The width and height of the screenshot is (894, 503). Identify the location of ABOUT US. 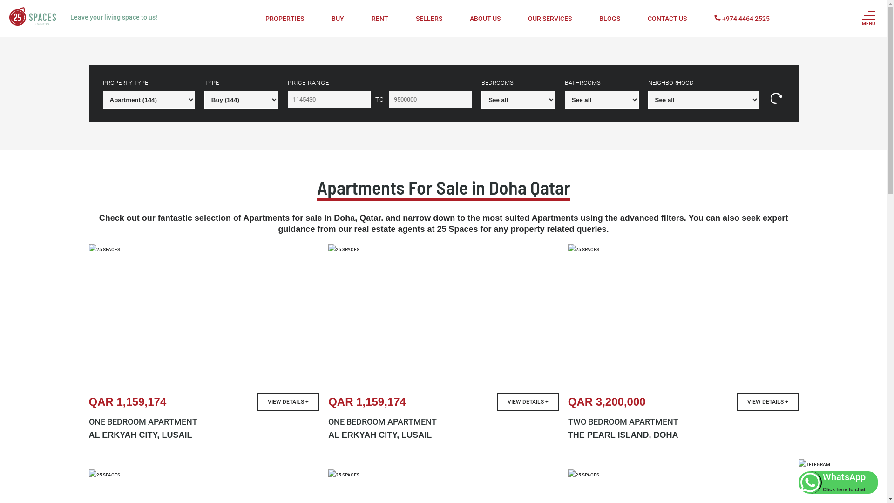
(485, 19).